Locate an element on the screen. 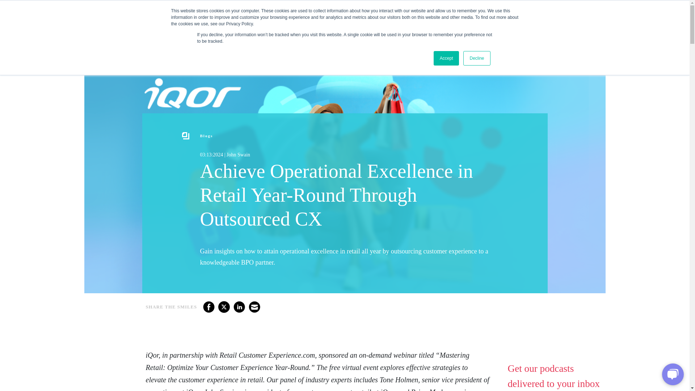  Accept is located at coordinates (447, 58).